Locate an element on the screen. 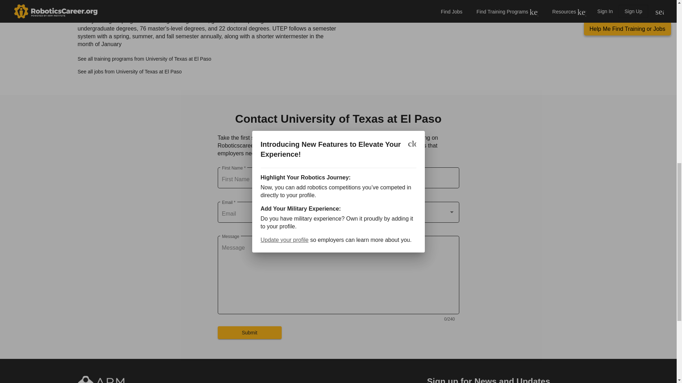 The height and width of the screenshot is (383, 682). See all jobs from University of Texas at El Paso is located at coordinates (129, 72).